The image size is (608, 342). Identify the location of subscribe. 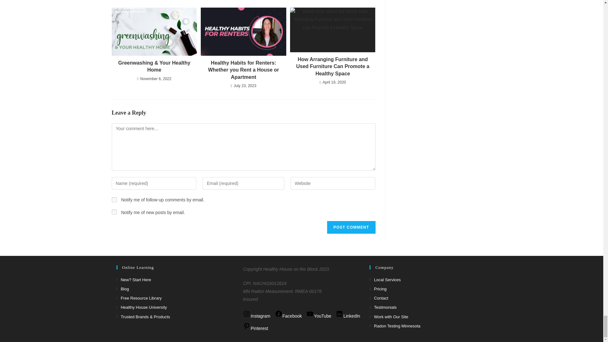
(114, 212).